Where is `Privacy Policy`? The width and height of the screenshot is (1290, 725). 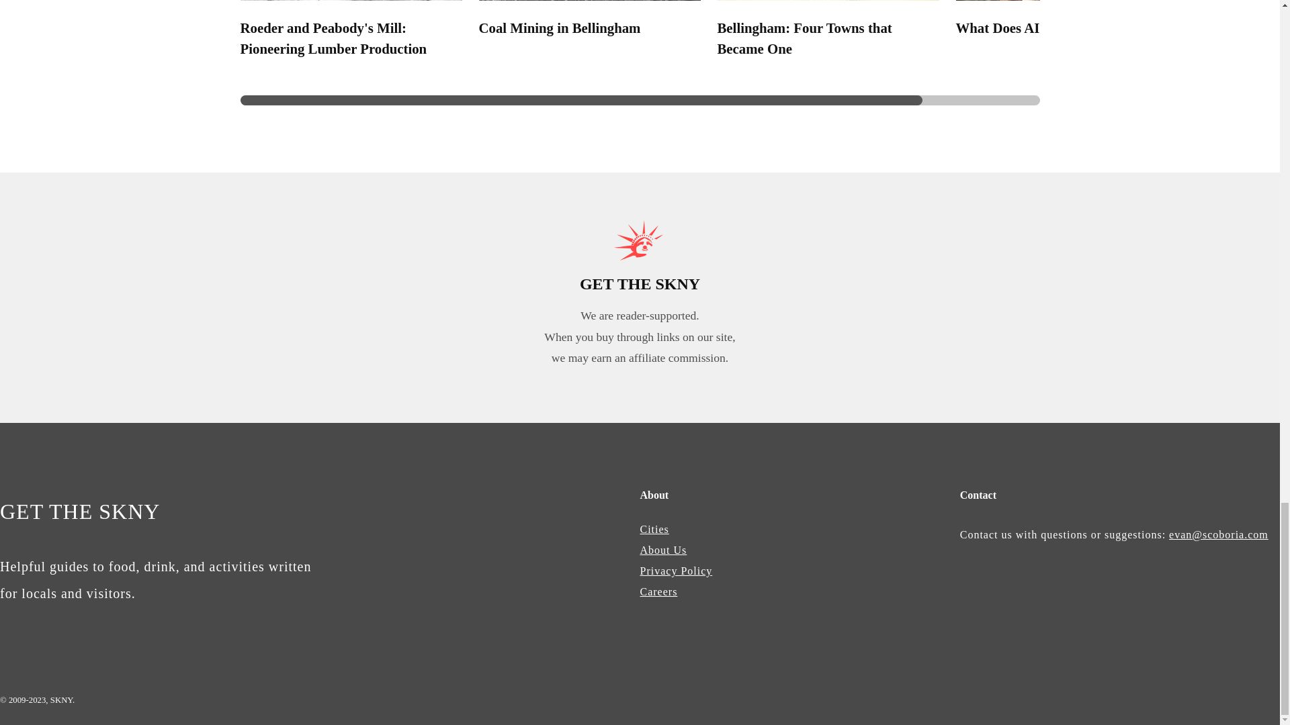 Privacy Policy is located at coordinates (676, 571).